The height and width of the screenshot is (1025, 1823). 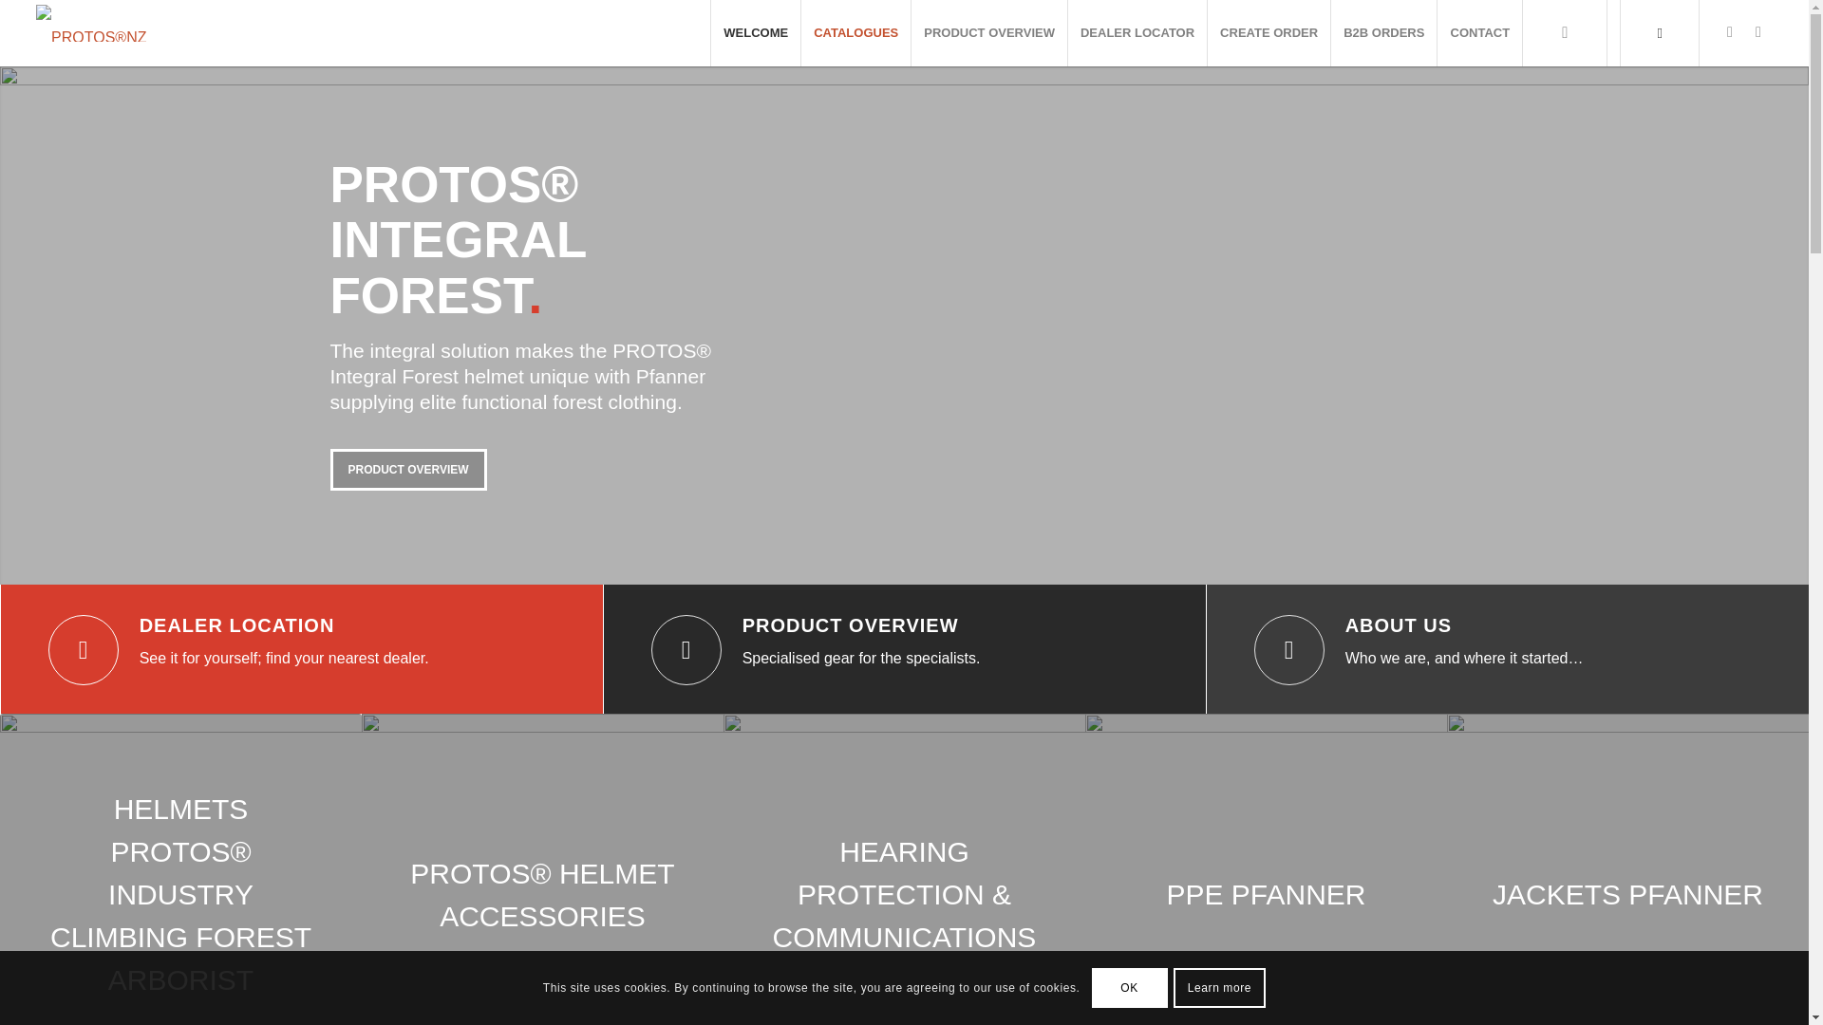 What do you see at coordinates (91, 23) in the screenshot?
I see `Protos-NZ-logo` at bounding box center [91, 23].